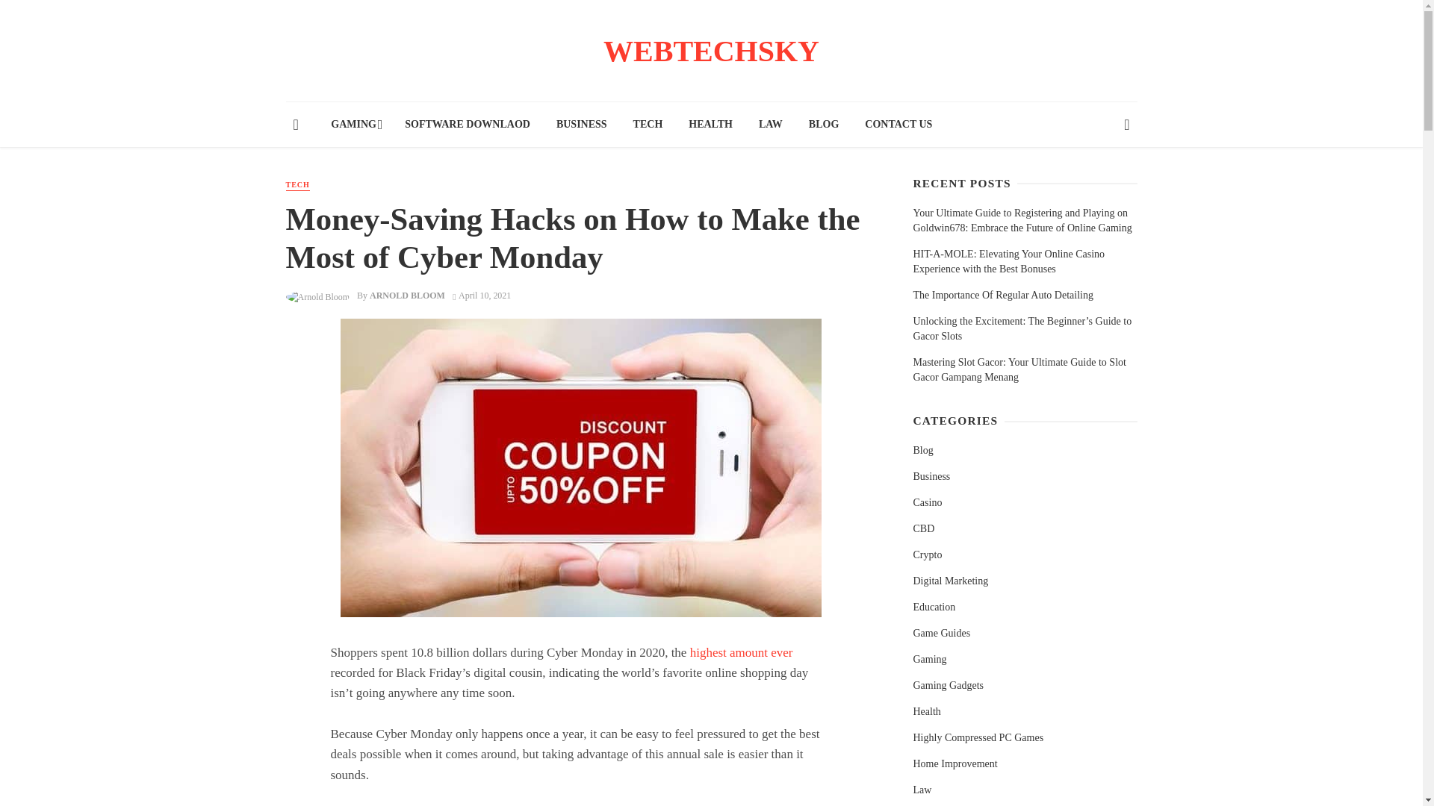  I want to click on CONTACT US, so click(898, 124).